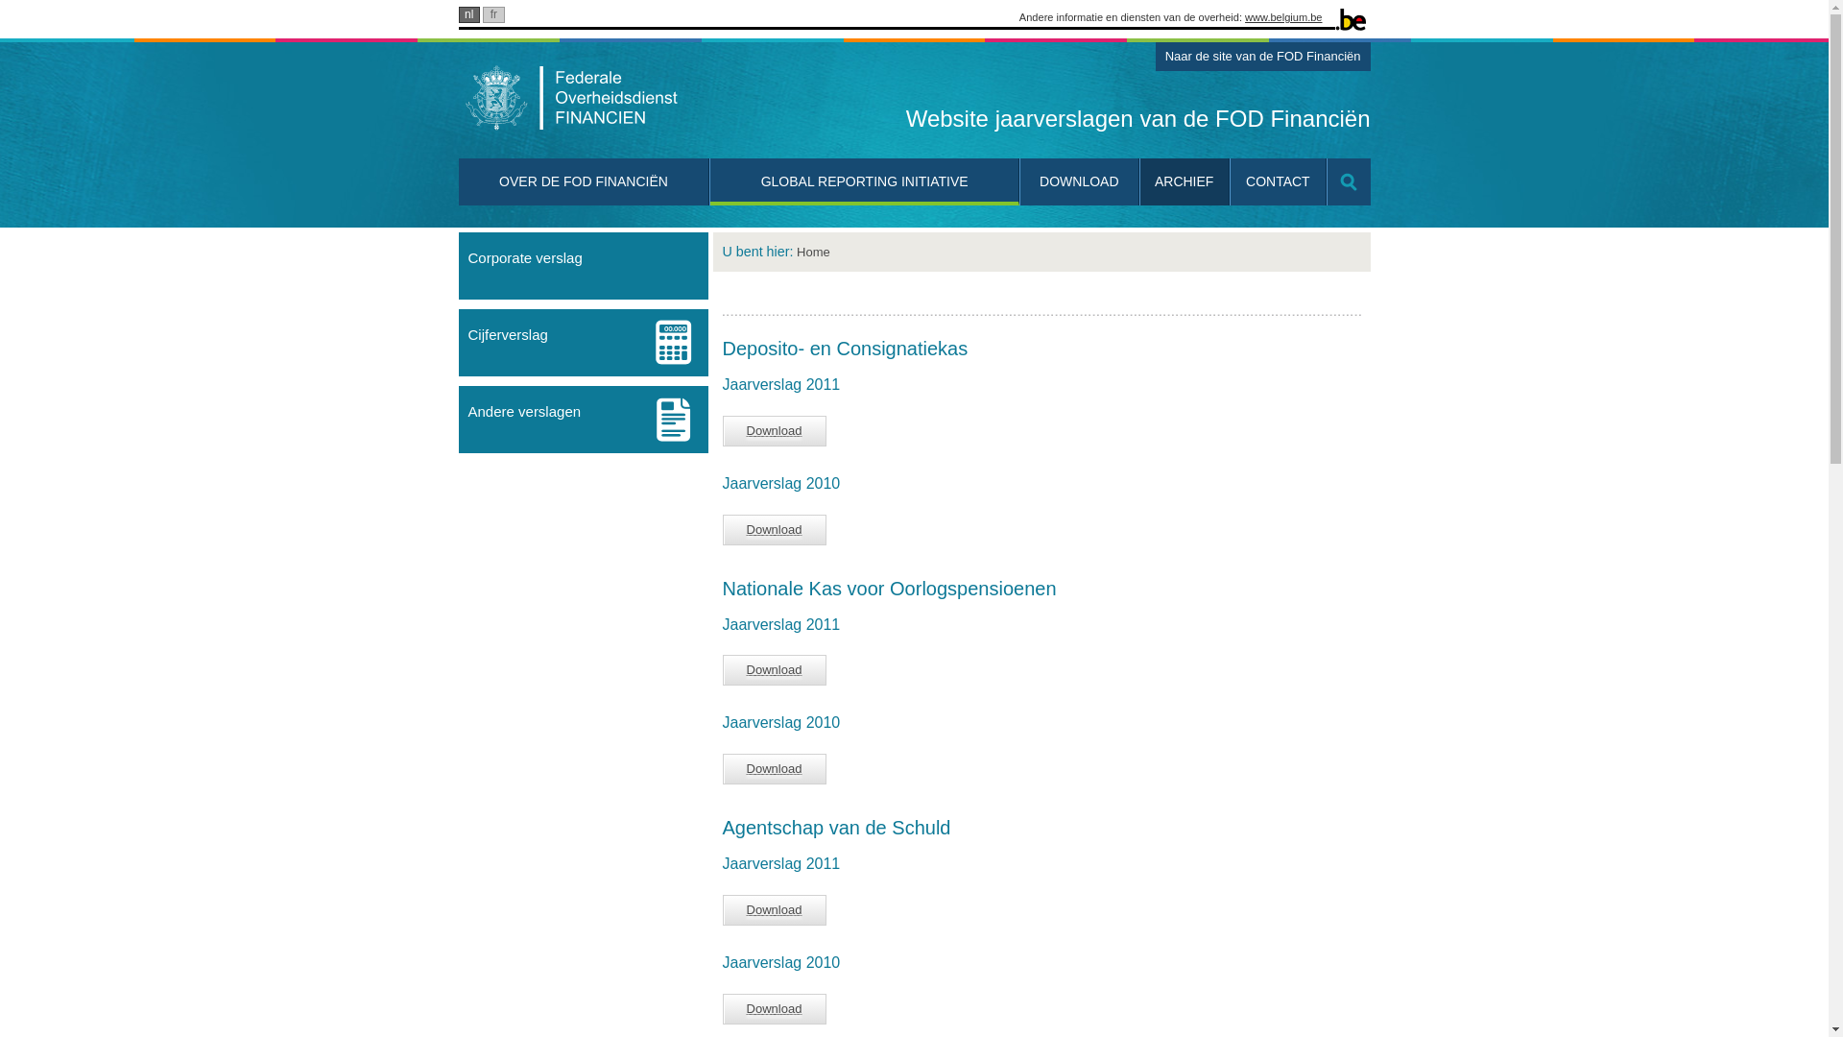 This screenshot has height=1037, width=1843. Describe the element at coordinates (584, 343) in the screenshot. I see `Cijferverslag` at that location.